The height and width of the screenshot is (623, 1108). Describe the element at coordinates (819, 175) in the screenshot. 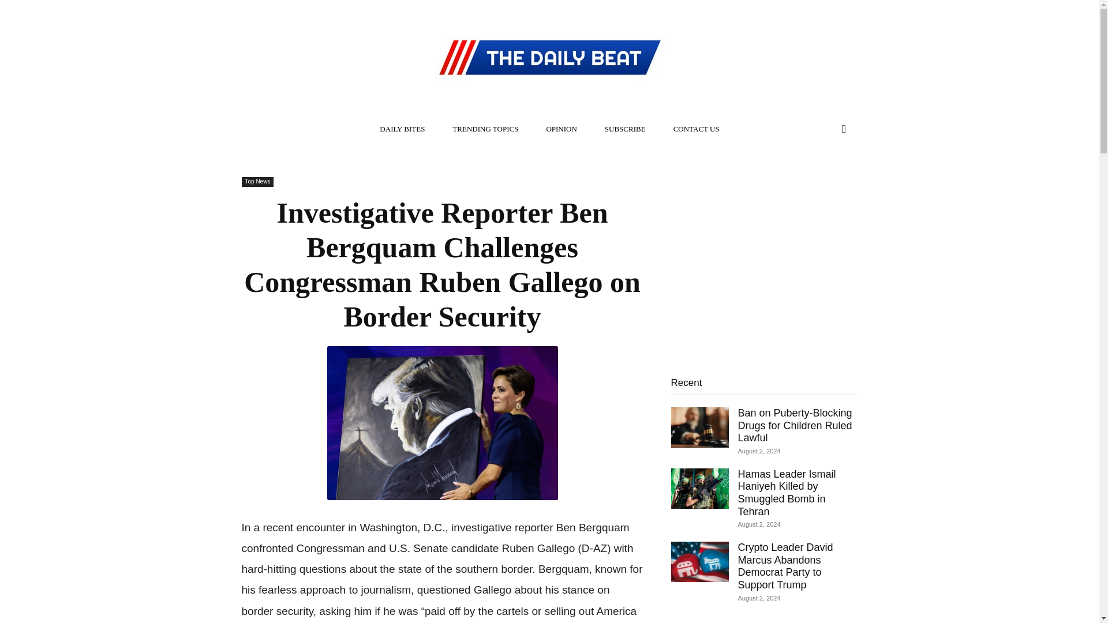

I see `Search` at that location.